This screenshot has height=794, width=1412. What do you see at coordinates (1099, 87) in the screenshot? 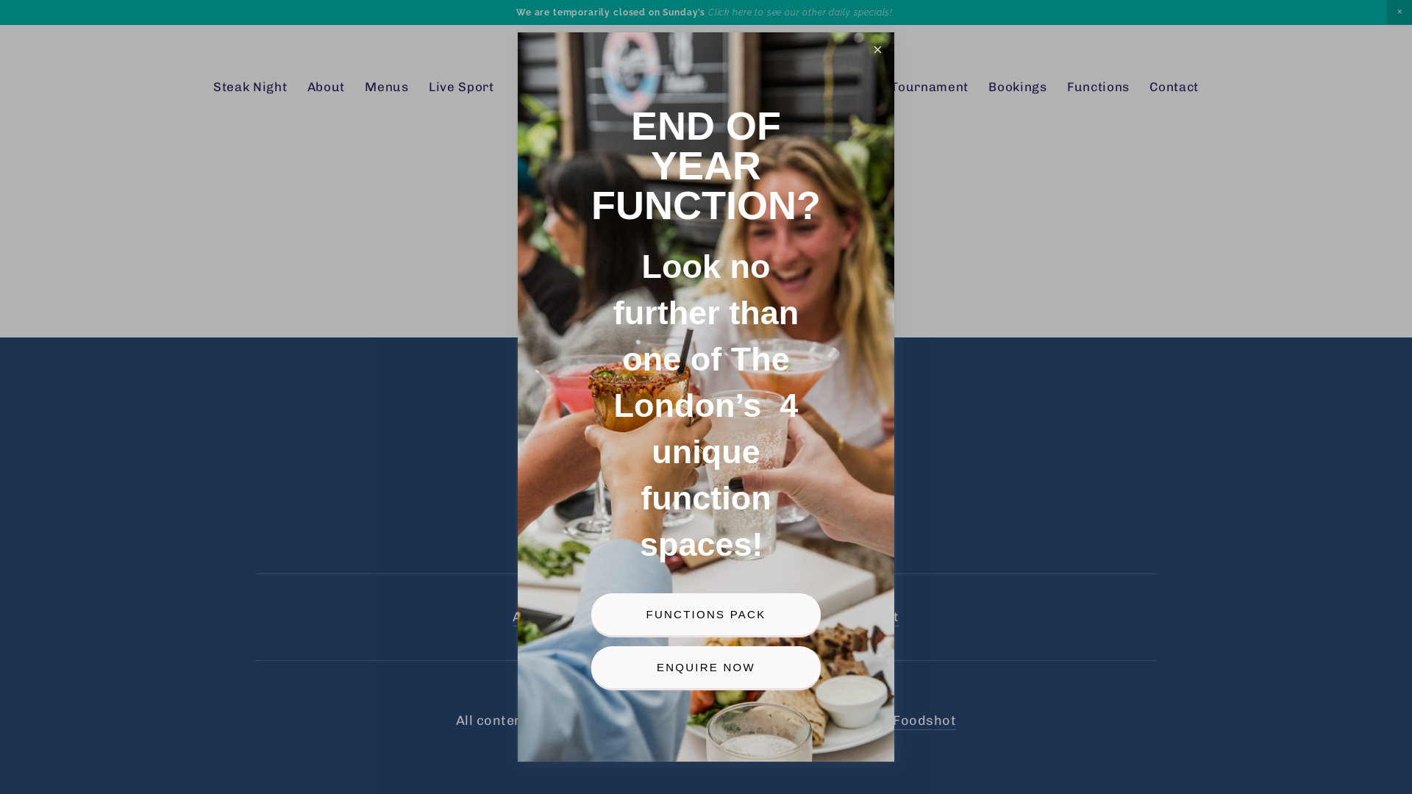
I see `Functions` at bounding box center [1099, 87].